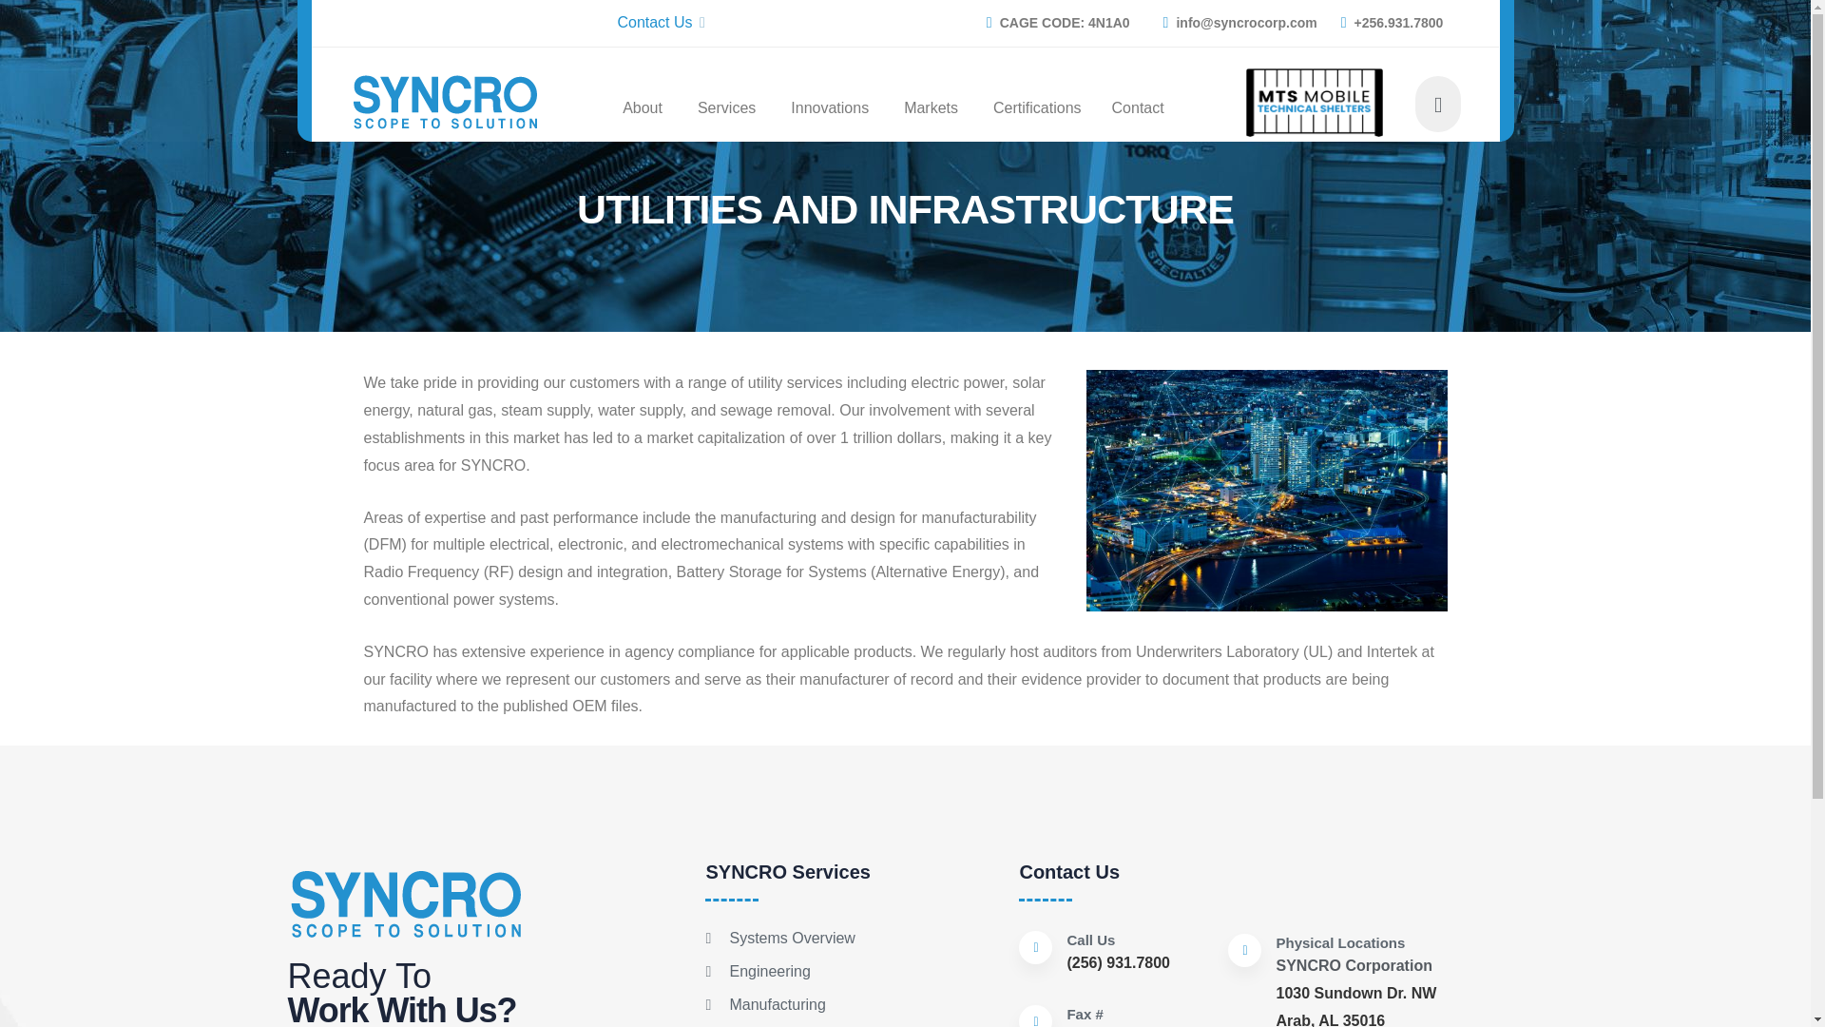  Describe the element at coordinates (405, 904) in the screenshot. I see `Syncro Logo Blue 250px - SYNCRO Corp` at that location.